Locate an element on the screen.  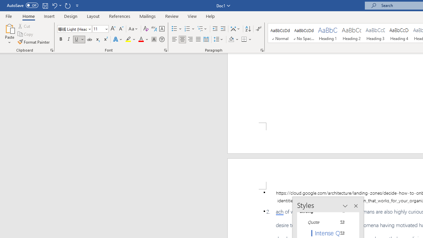
Italic is located at coordinates (69, 40).